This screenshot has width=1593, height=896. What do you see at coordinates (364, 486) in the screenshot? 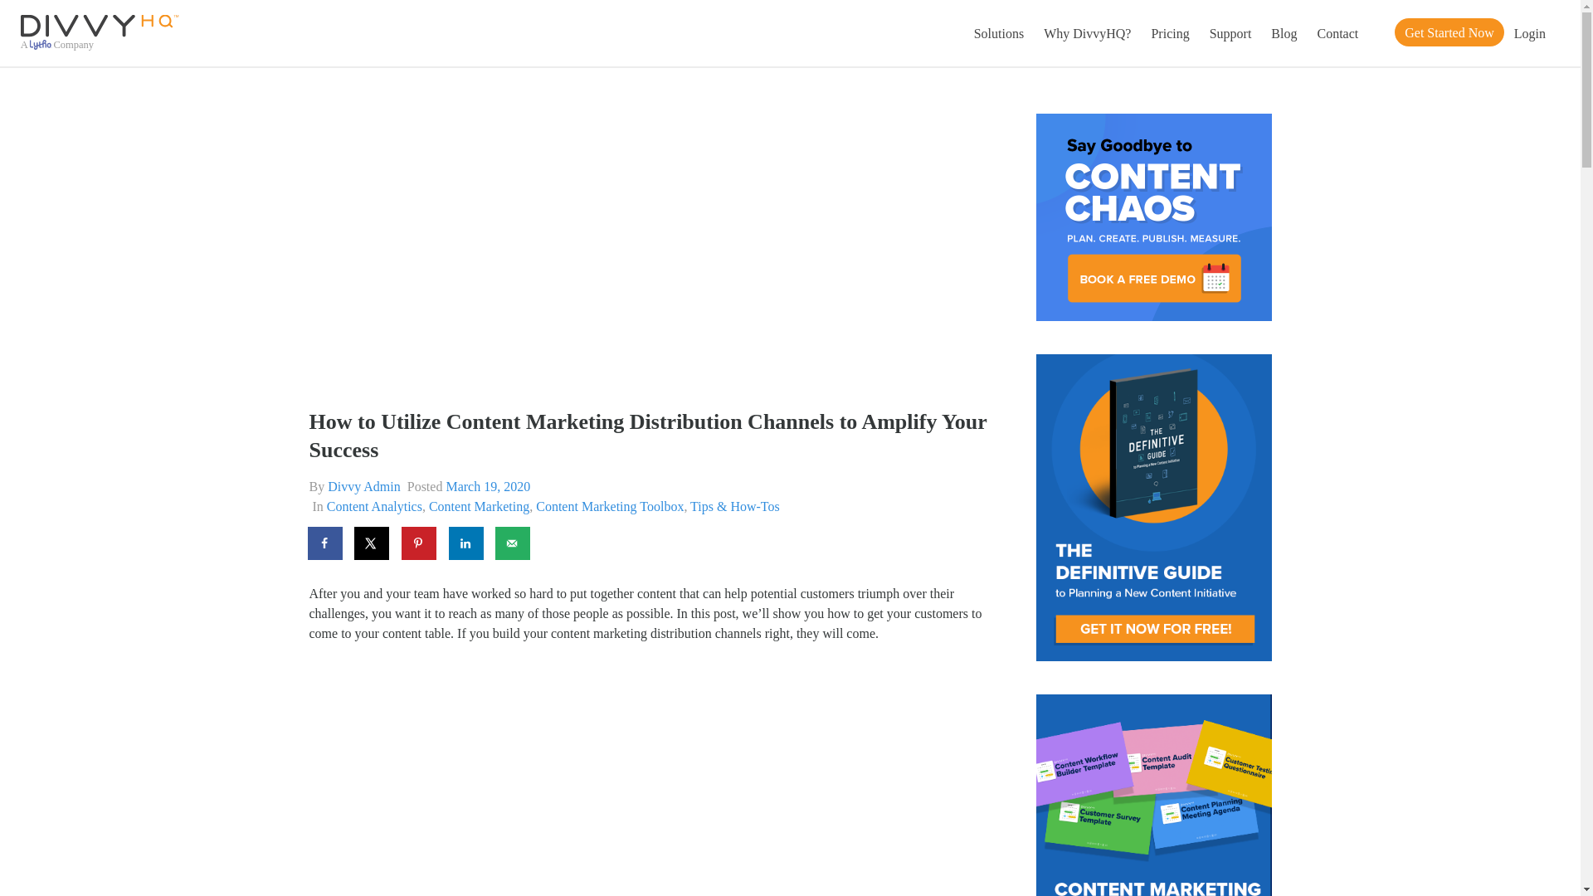
I see `Divvy Admin` at bounding box center [364, 486].